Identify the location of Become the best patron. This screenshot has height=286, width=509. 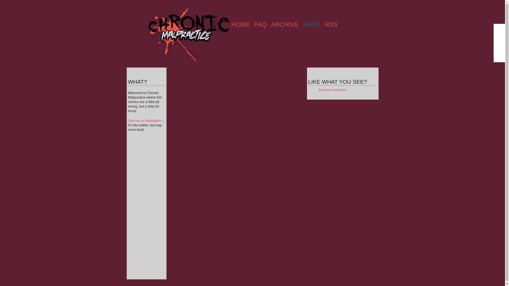
(500, 31).